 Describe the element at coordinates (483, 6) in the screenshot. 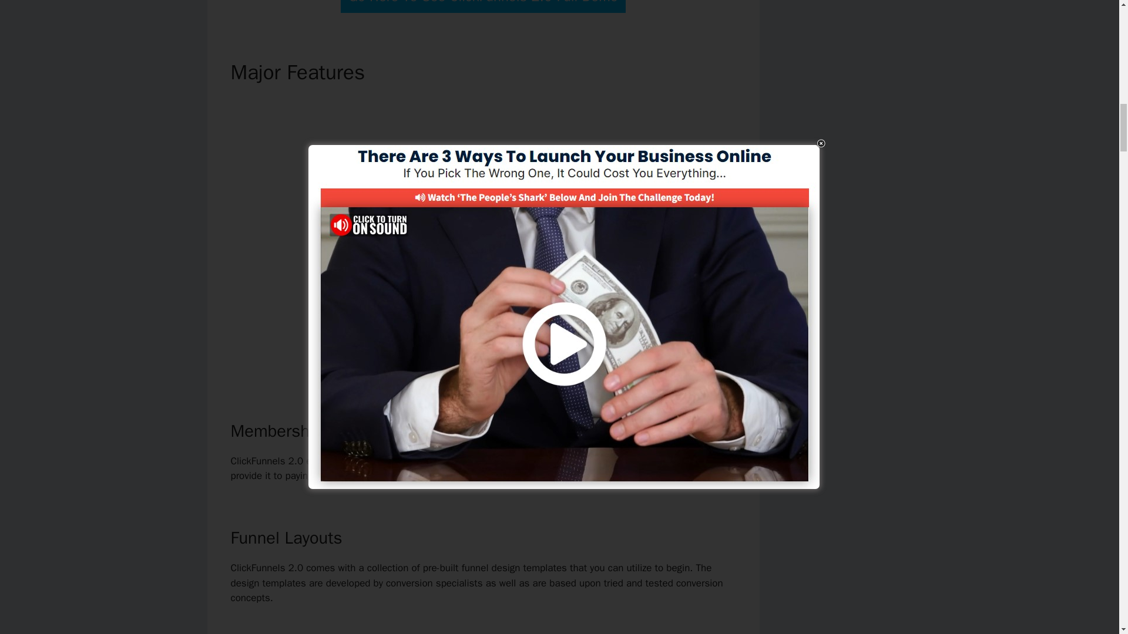

I see `Go Here To See ClickFunnels 2.0 Full Demo` at that location.